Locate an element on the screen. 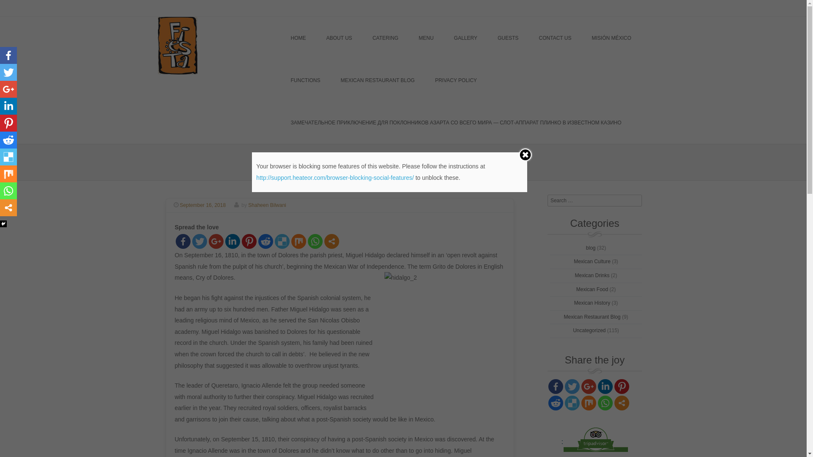 This screenshot has height=457, width=813. September 16, 2018 is located at coordinates (204, 205).